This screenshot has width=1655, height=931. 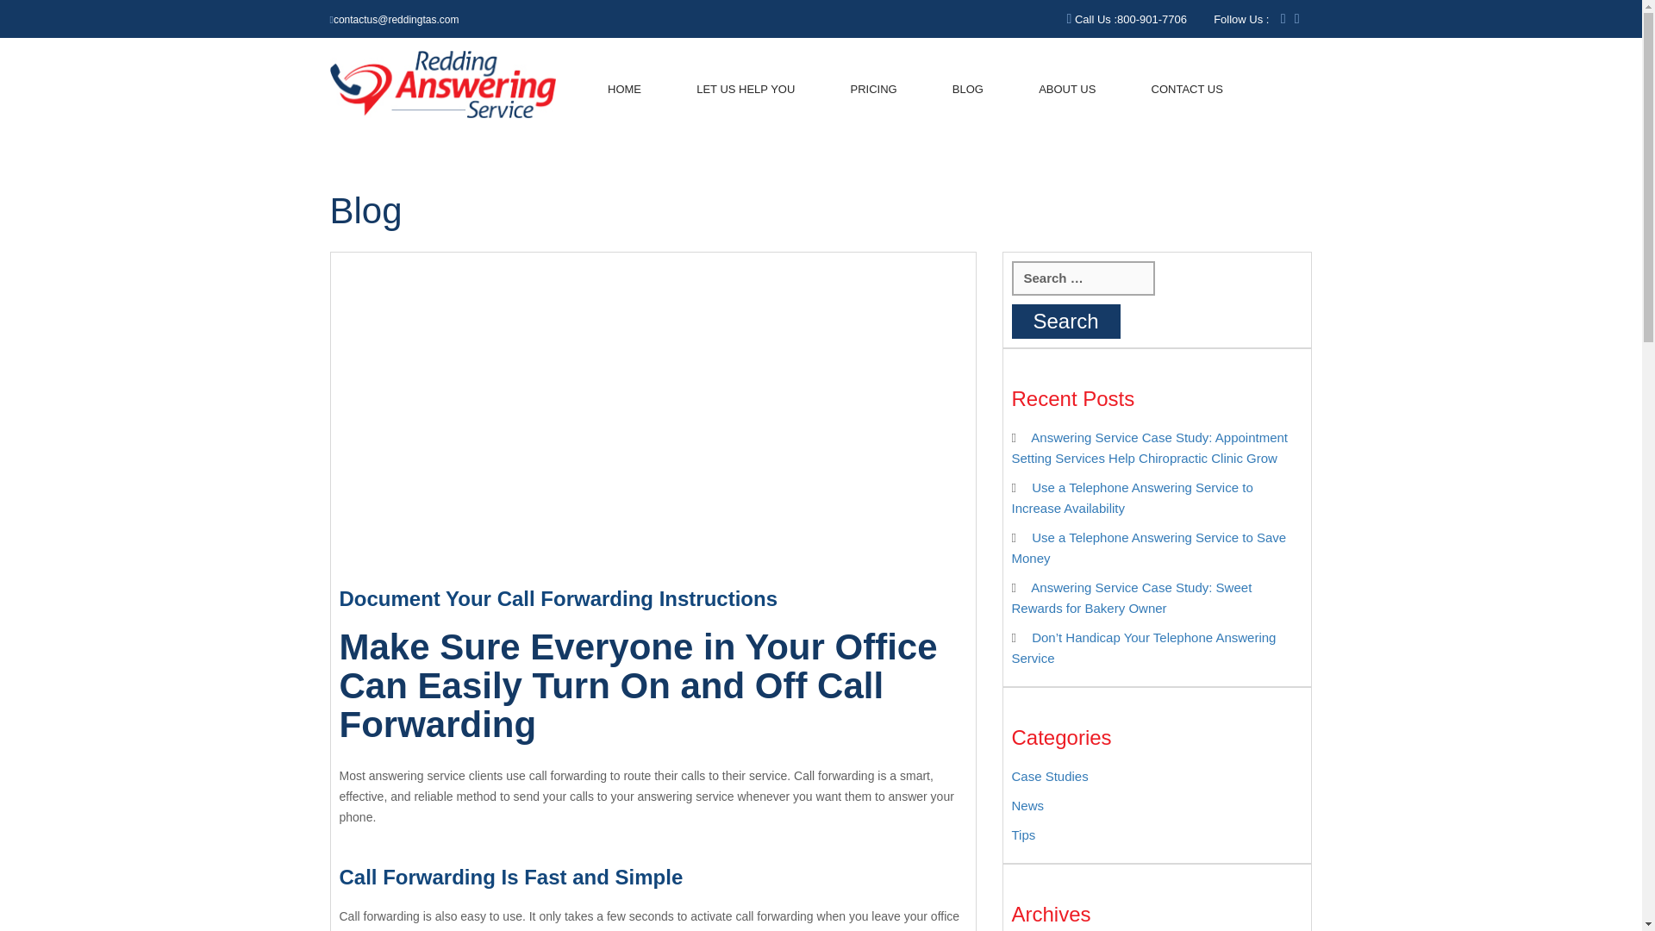 What do you see at coordinates (1050, 776) in the screenshot?
I see `Case Studies` at bounding box center [1050, 776].